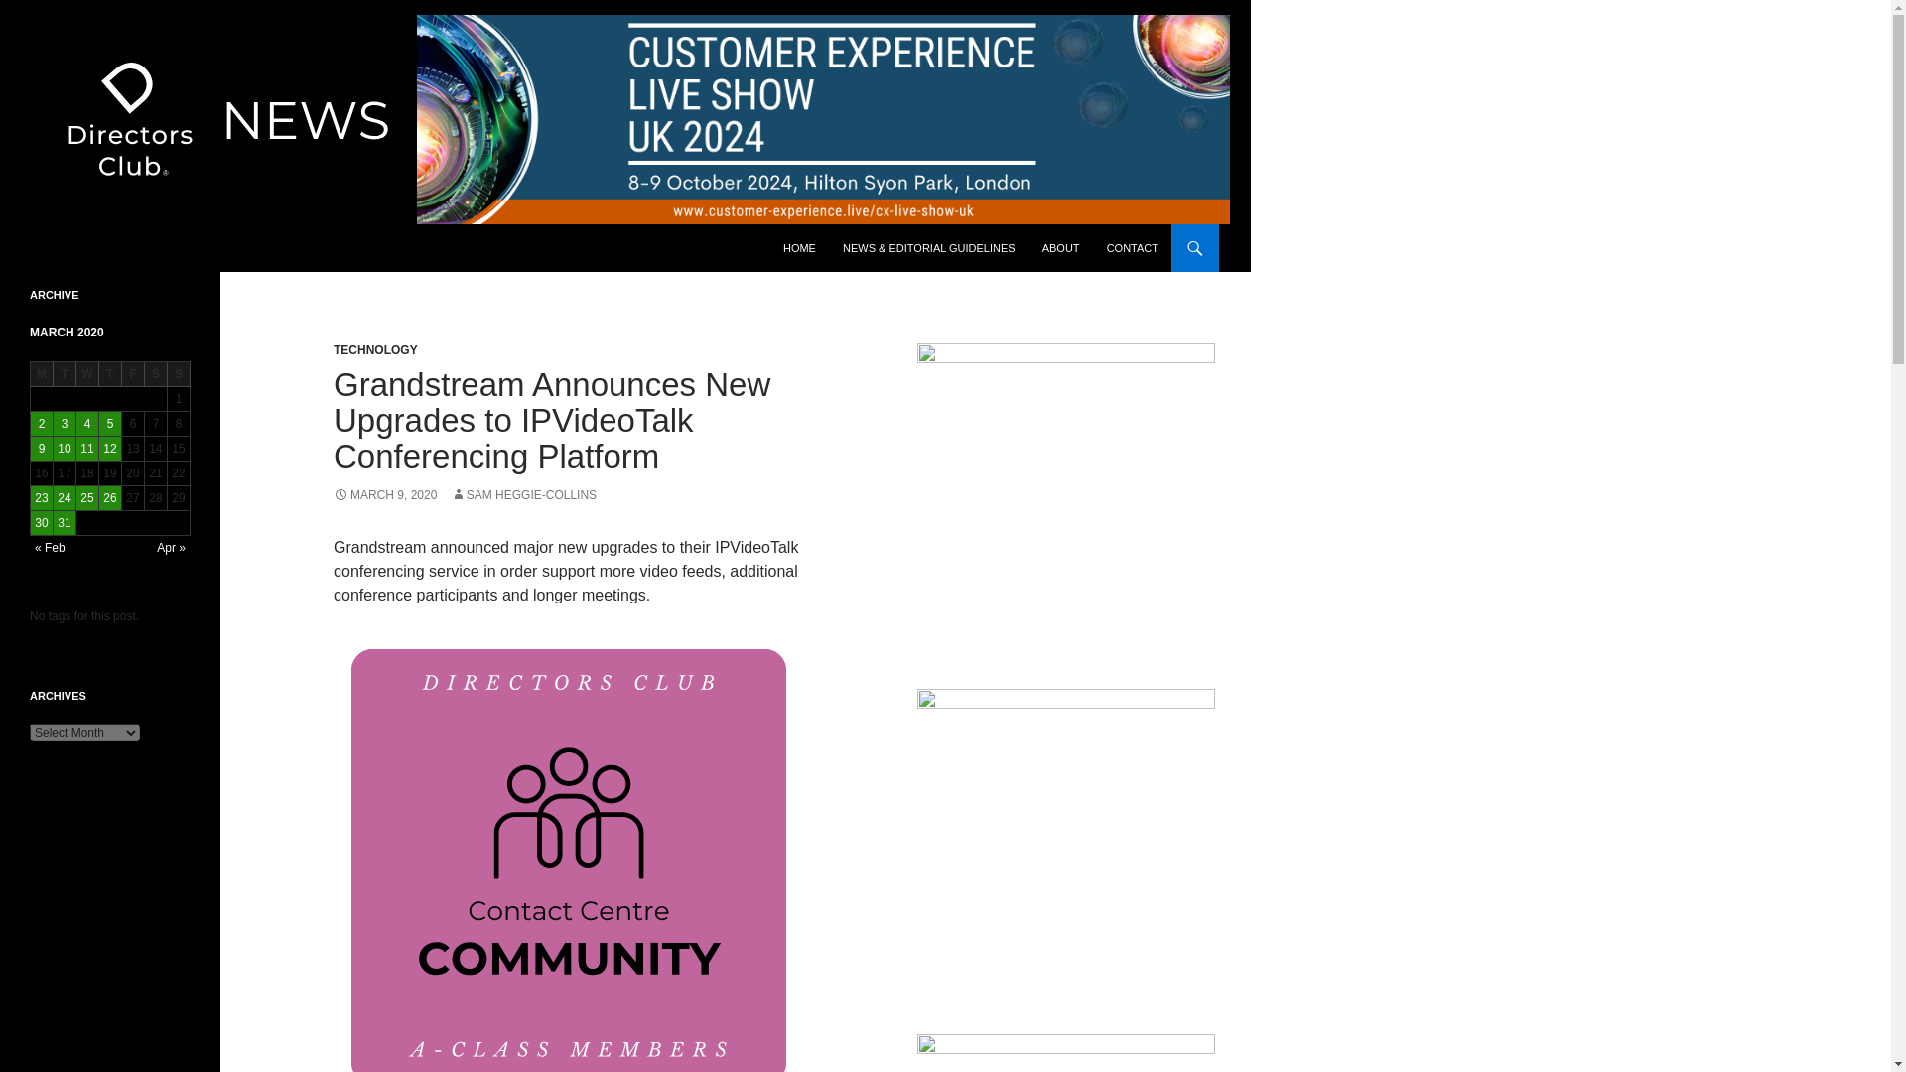 The height and width of the screenshot is (1072, 1906). Describe the element at coordinates (385, 495) in the screenshot. I see `MARCH 9, 2020` at that location.